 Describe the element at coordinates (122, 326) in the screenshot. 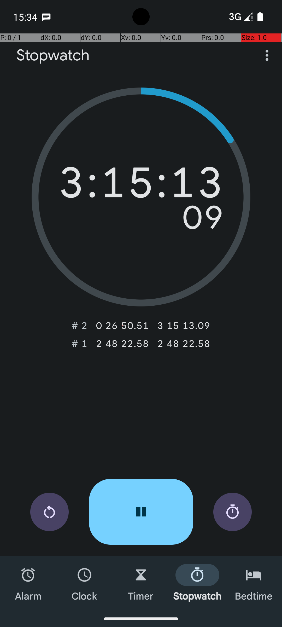

I see `0‎ 26‎ 50.53` at that location.